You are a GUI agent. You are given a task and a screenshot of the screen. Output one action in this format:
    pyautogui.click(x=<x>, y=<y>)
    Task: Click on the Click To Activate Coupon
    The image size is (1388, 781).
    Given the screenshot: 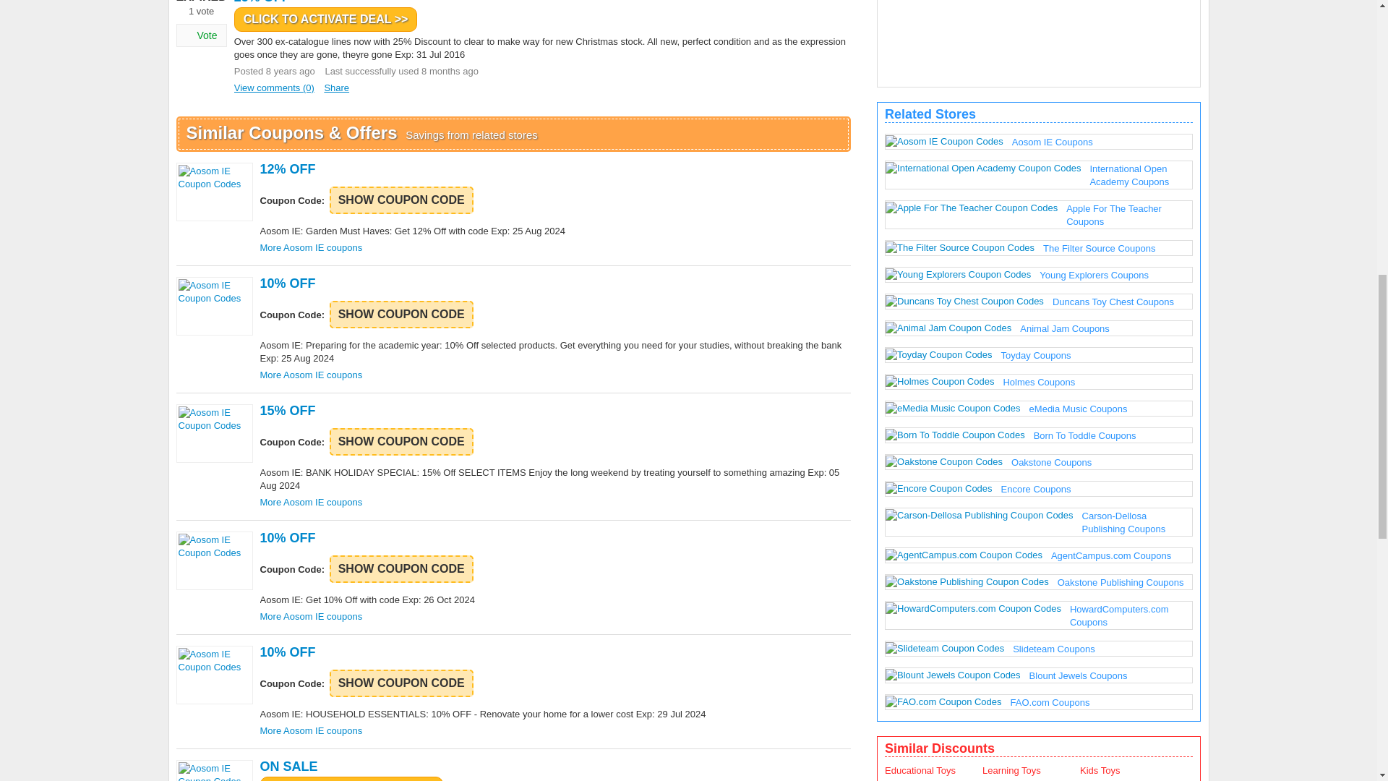 What is the action you would take?
    pyautogui.click(x=401, y=441)
    